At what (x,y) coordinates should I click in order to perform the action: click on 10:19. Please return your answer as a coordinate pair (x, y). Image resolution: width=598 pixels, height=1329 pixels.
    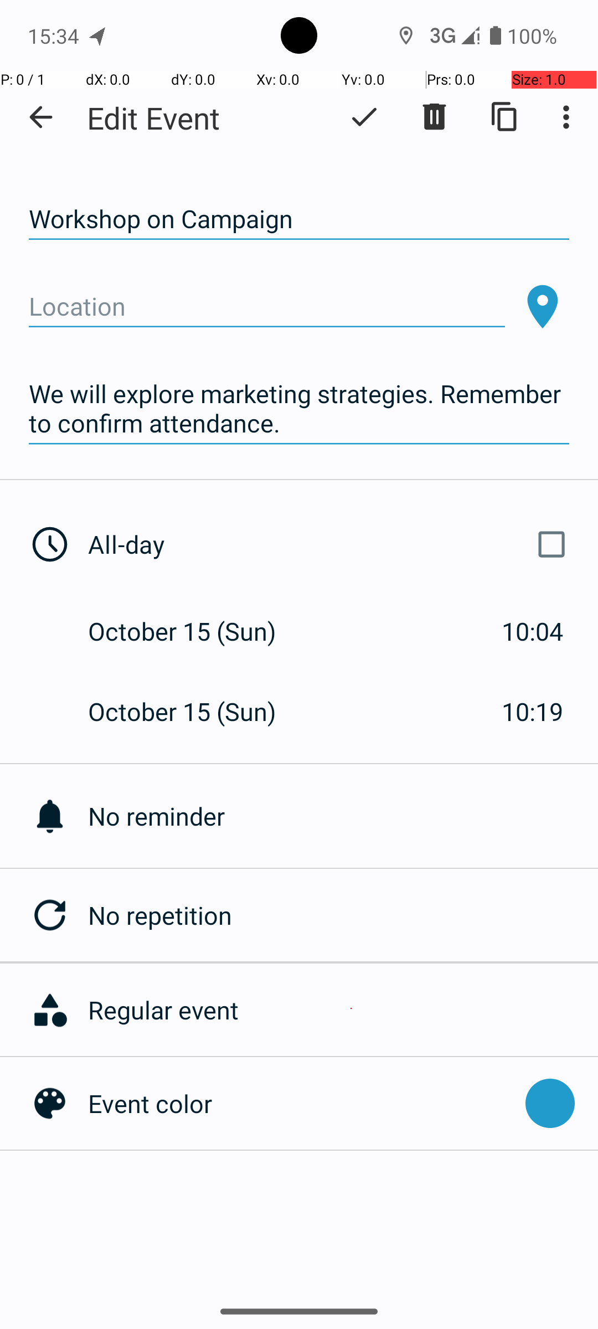
    Looking at the image, I should click on (533, 711).